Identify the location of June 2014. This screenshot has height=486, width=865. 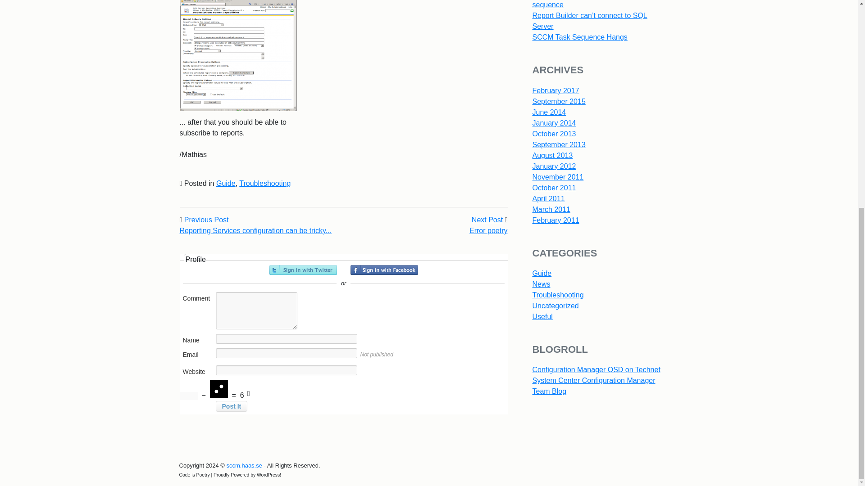
(550, 112).